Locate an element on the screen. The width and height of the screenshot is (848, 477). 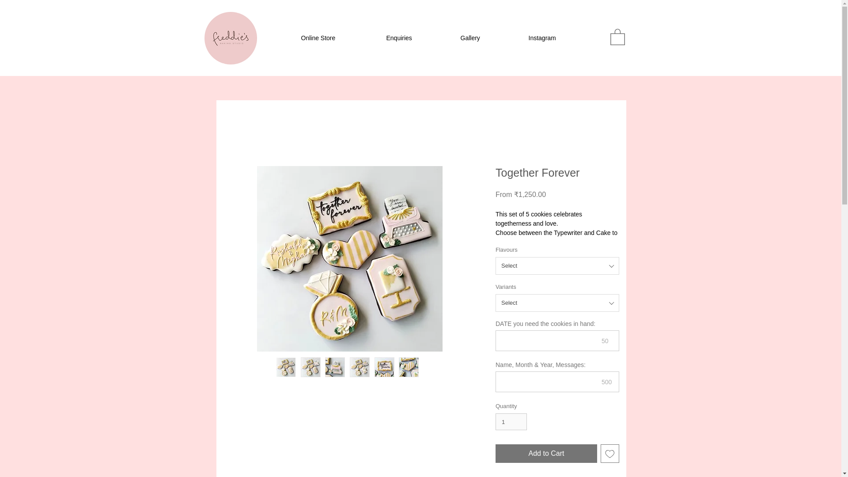
1 is located at coordinates (511, 422).